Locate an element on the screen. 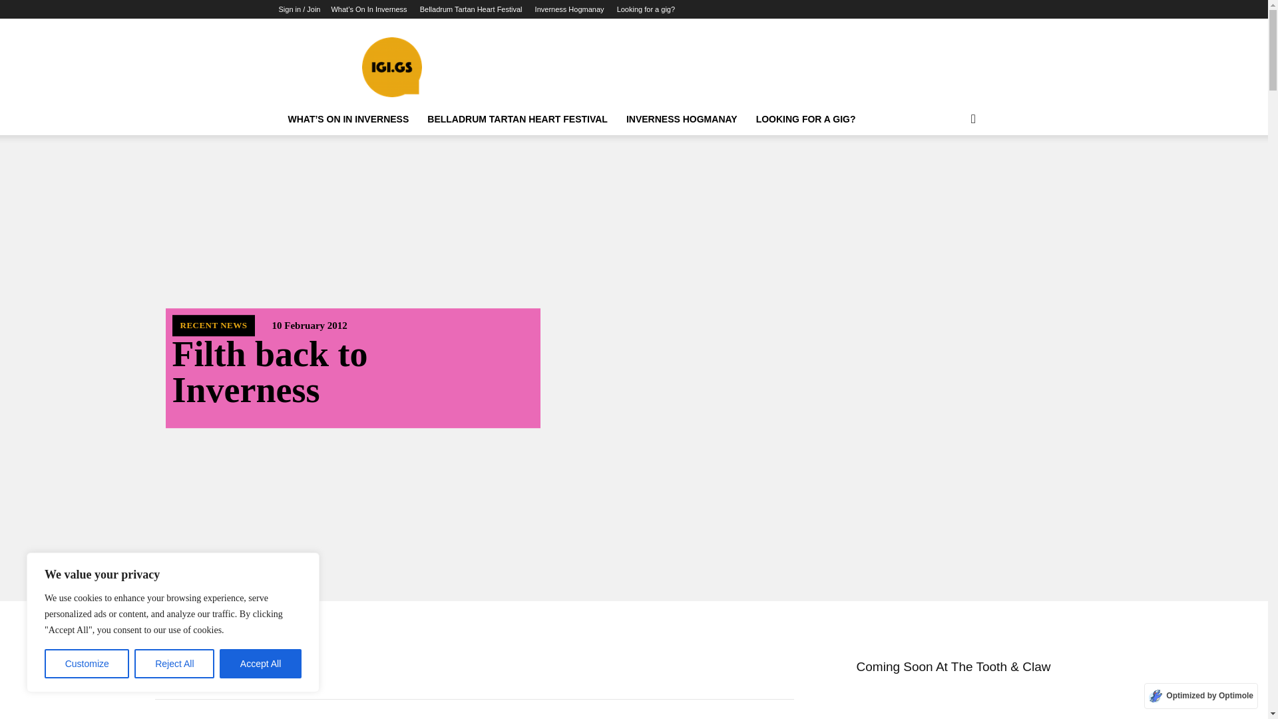  BELLADRUM TARTAN HEART FESTIVAL is located at coordinates (517, 119).